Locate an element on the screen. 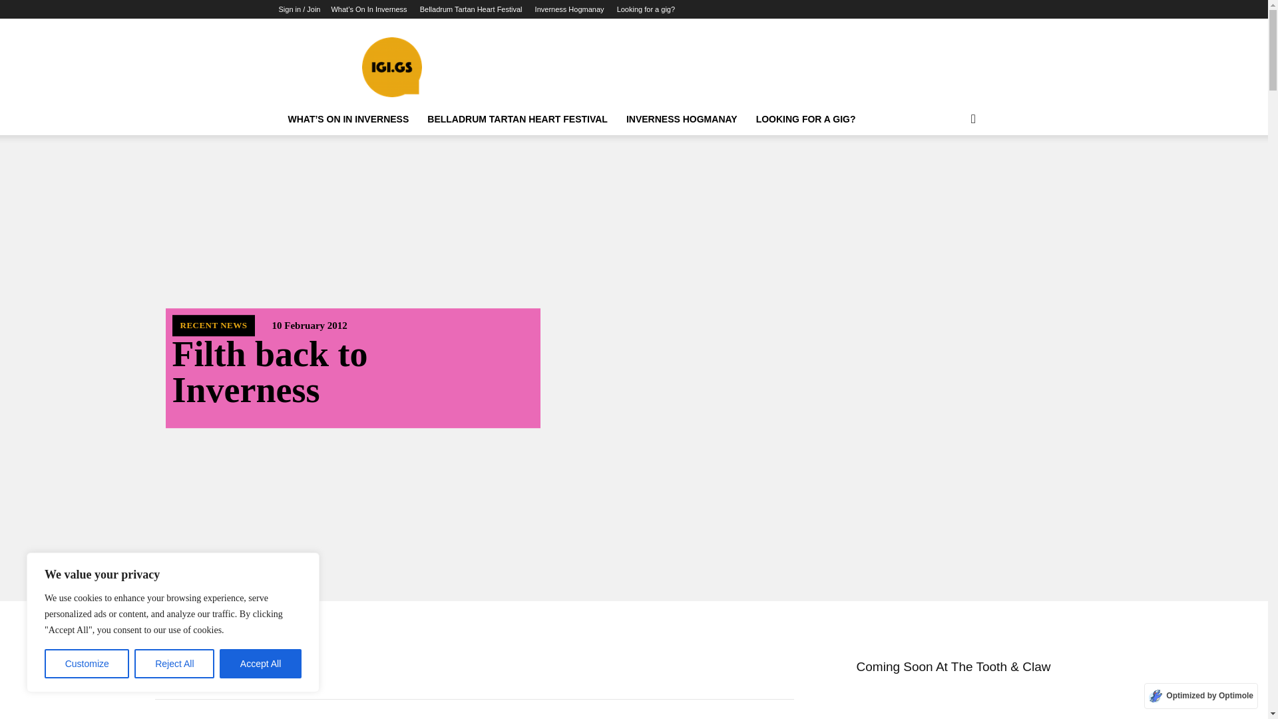  BELLADRUM TARTAN HEART FESTIVAL is located at coordinates (517, 119).